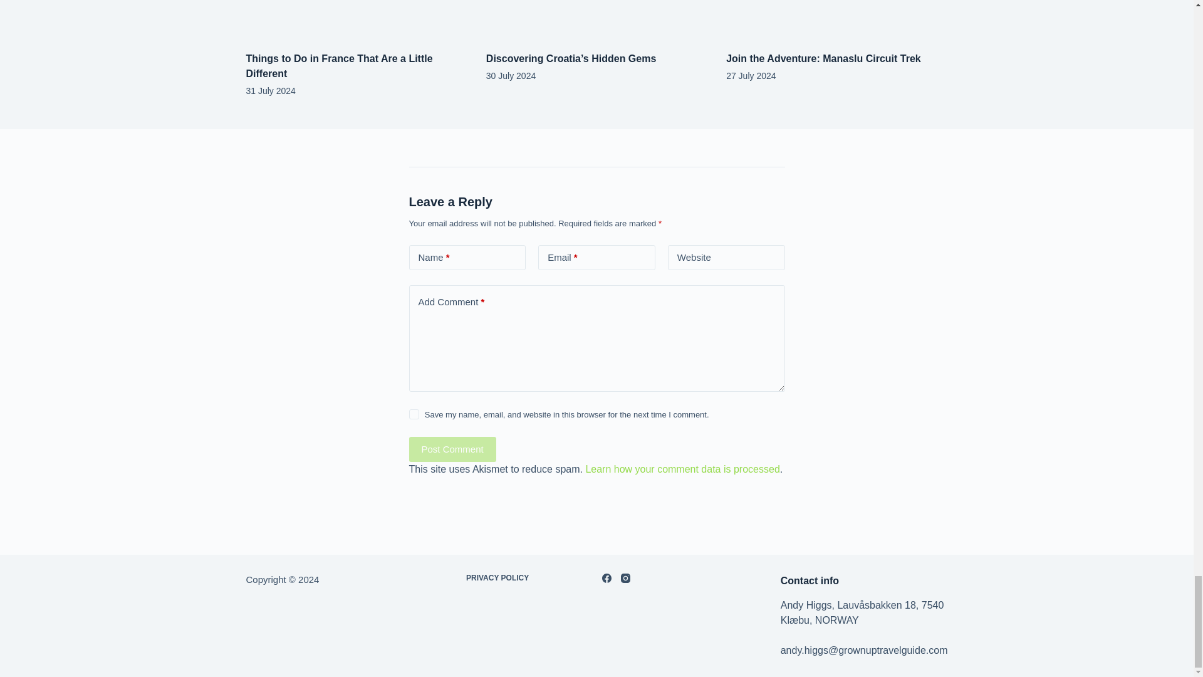 The width and height of the screenshot is (1203, 677). Describe the element at coordinates (414, 414) in the screenshot. I see `yes` at that location.